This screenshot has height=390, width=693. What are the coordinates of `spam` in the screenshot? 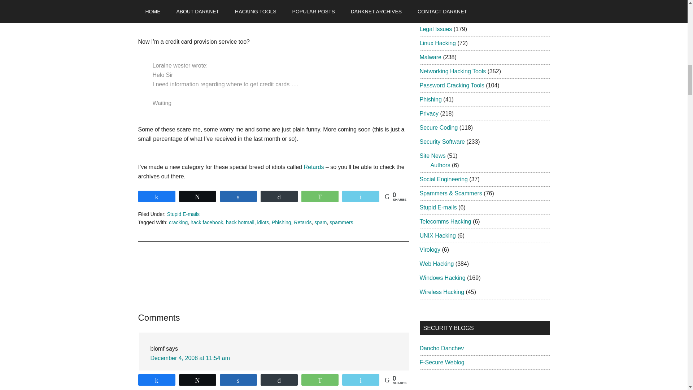 It's located at (321, 222).